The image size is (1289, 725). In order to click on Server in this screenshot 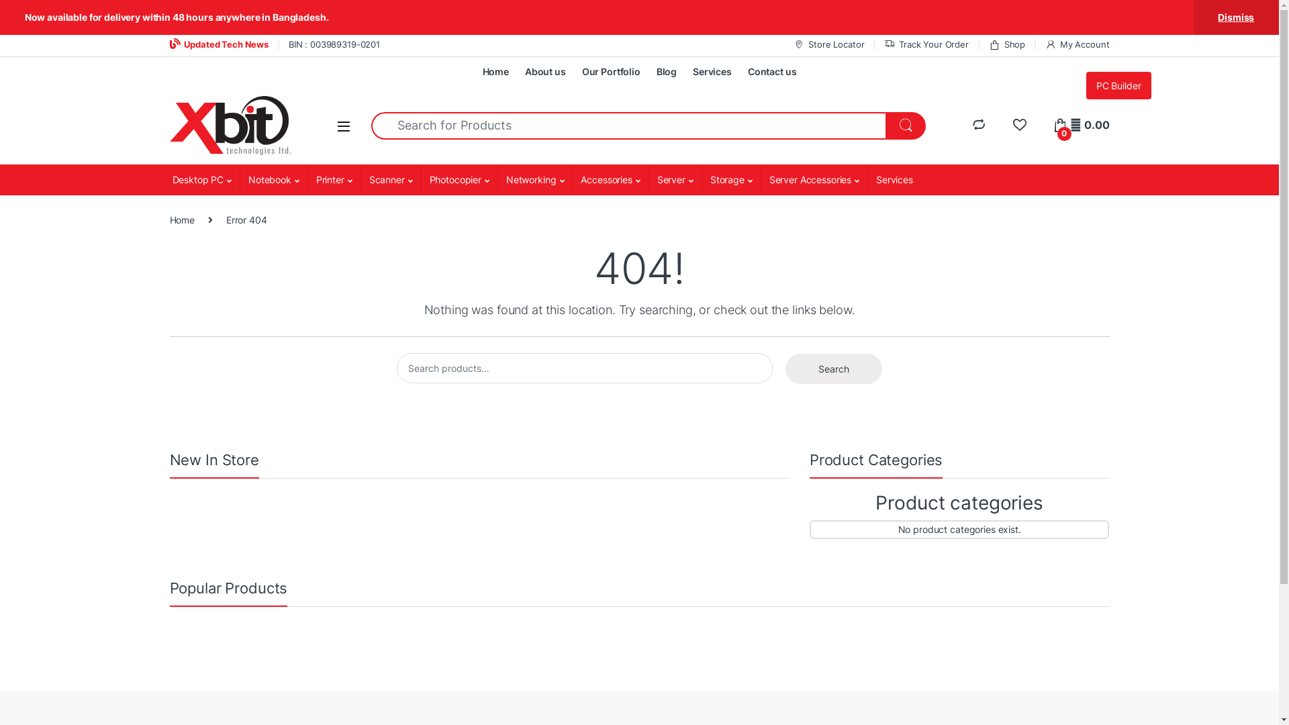, I will do `click(675, 180)`.